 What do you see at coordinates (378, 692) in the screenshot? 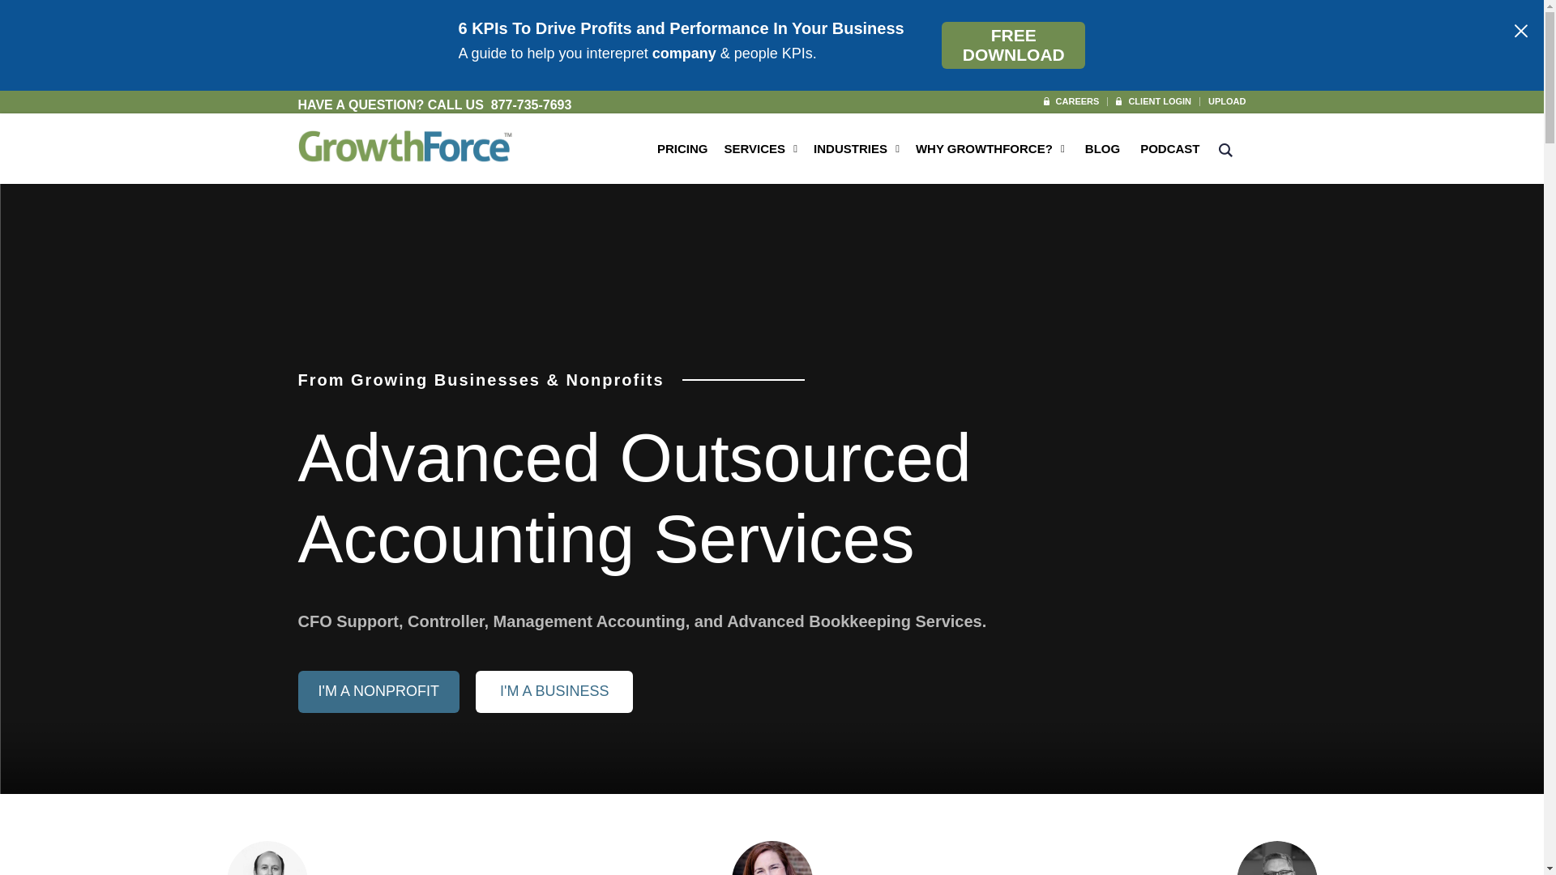
I see `I'M A NONPROFIT` at bounding box center [378, 692].